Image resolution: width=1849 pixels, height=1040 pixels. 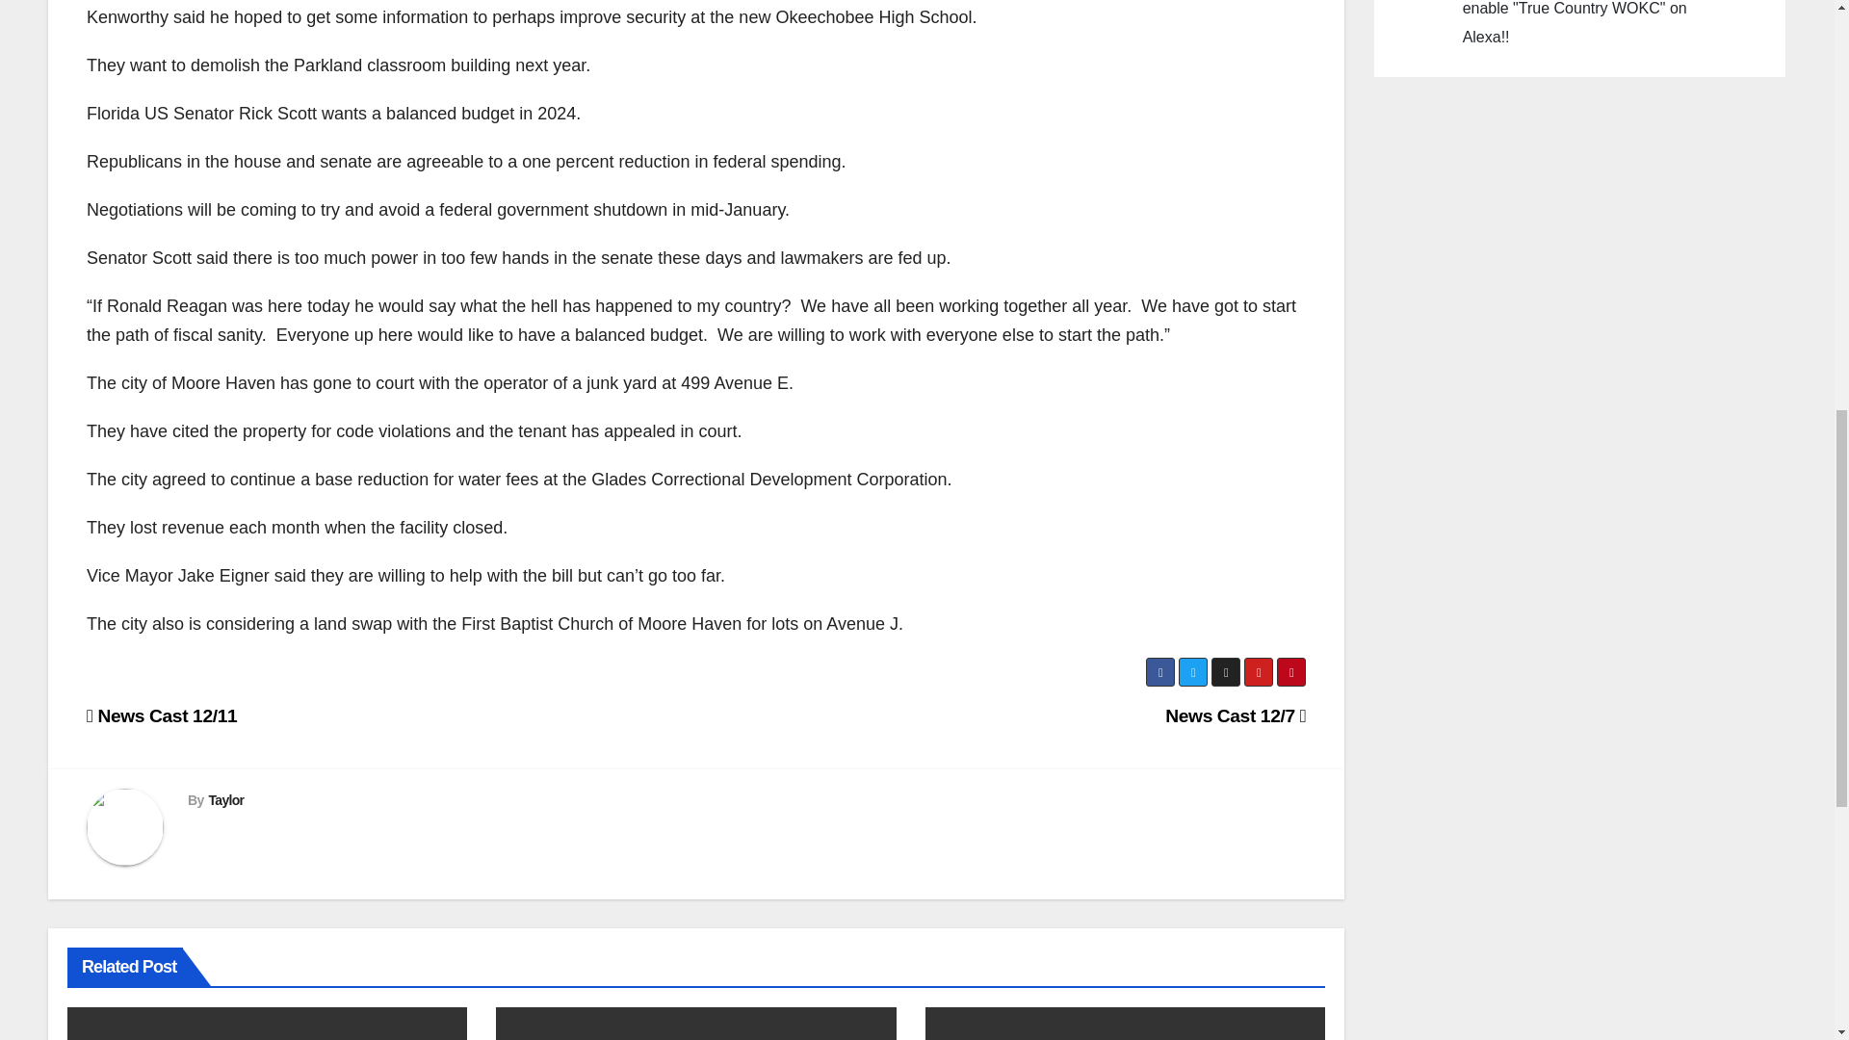 I want to click on Taylor, so click(x=225, y=799).